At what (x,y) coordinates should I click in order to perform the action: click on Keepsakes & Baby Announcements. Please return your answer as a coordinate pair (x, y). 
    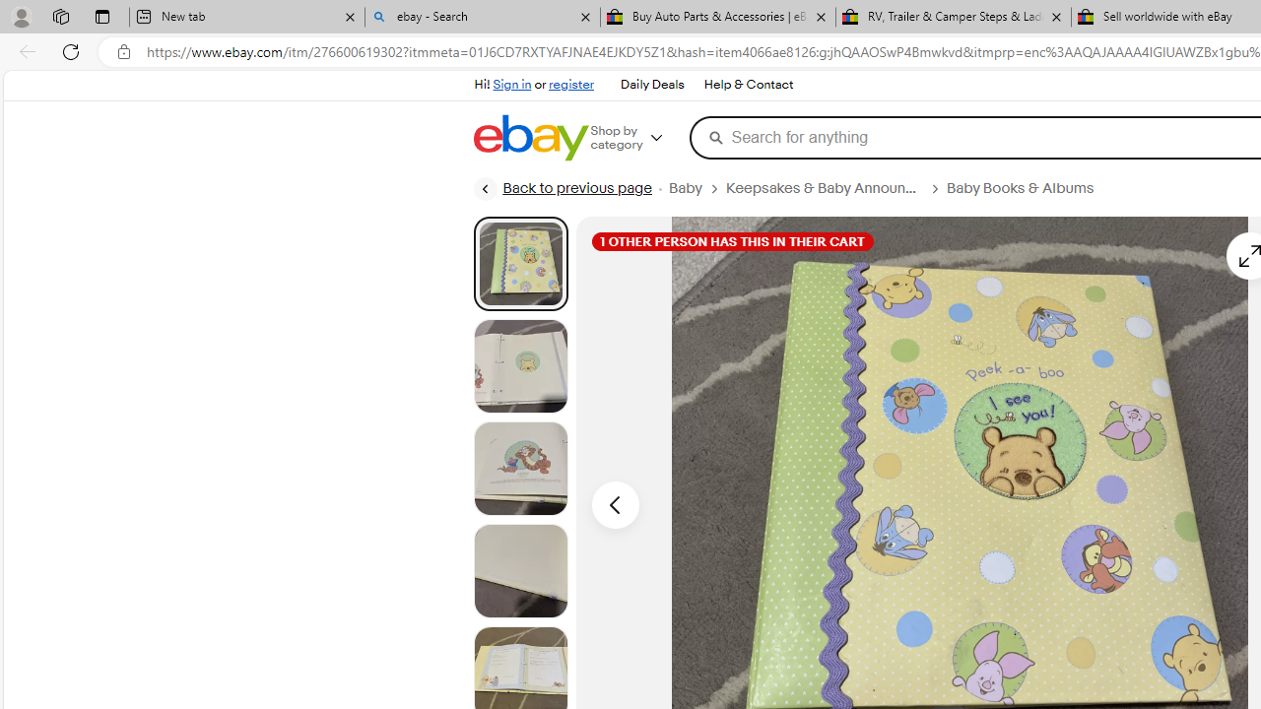
    Looking at the image, I should click on (824, 188).